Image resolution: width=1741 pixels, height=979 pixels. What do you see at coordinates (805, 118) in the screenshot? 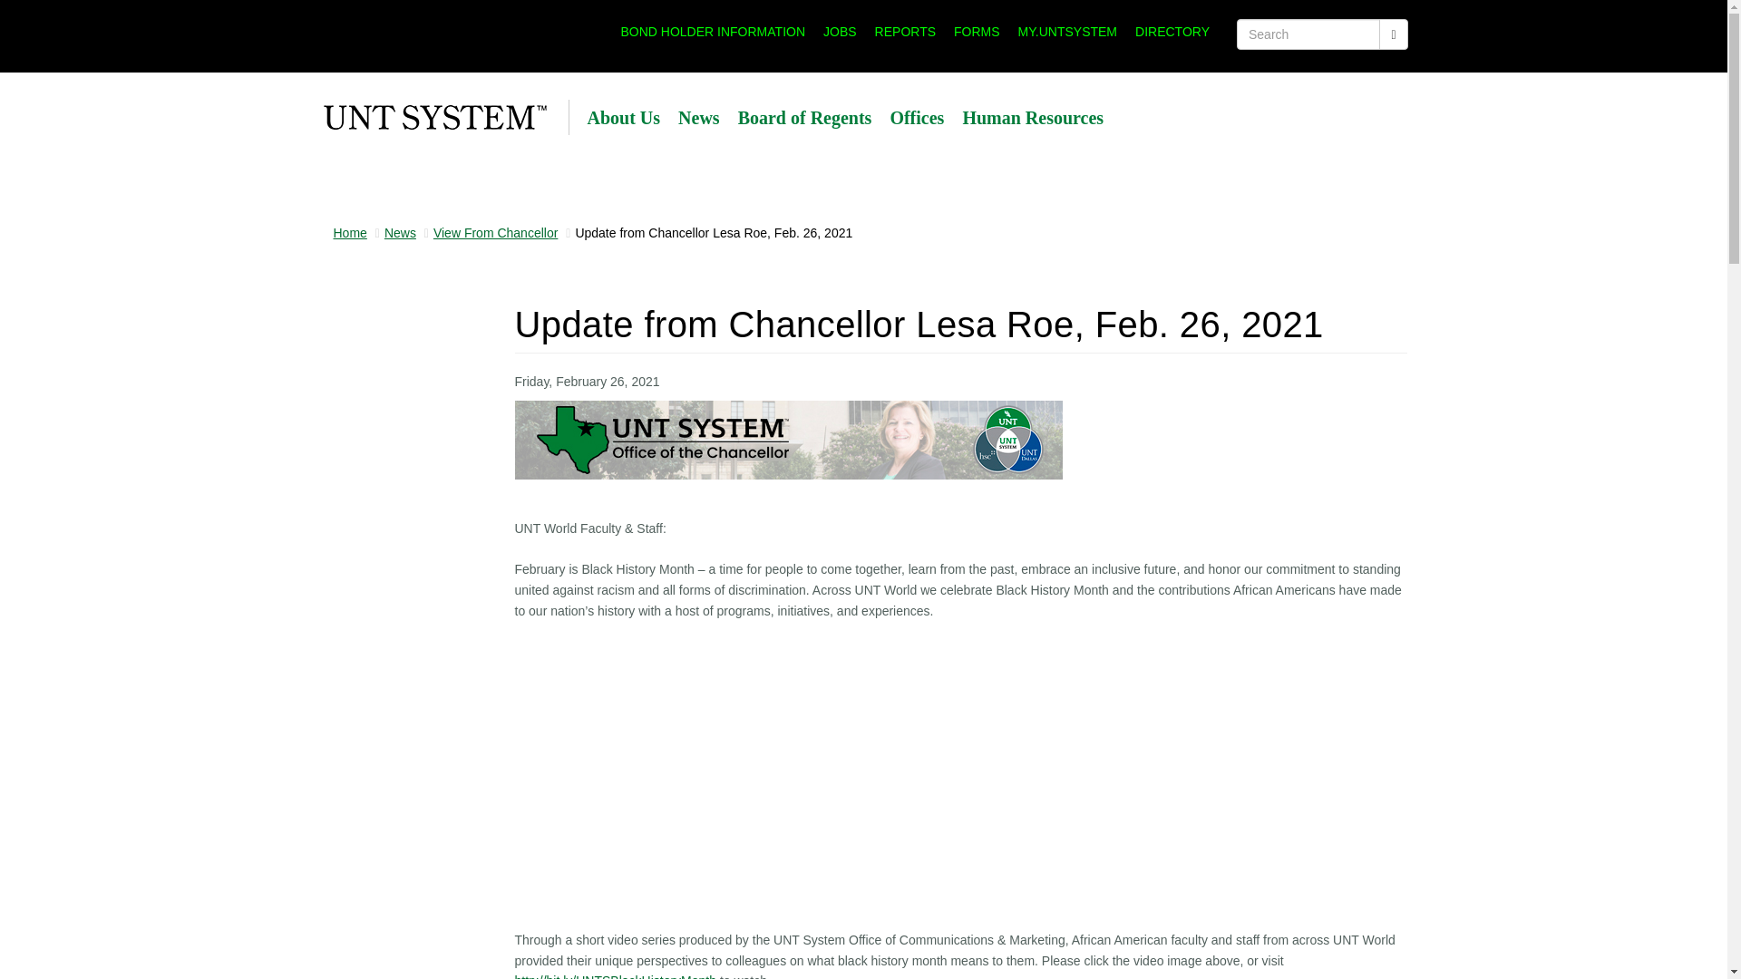
I see `Board of Regents` at bounding box center [805, 118].